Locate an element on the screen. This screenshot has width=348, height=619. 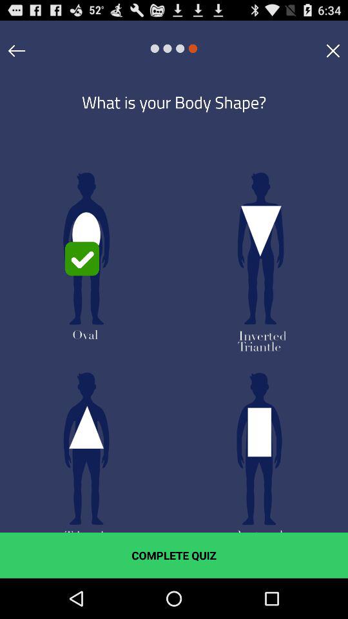
button to cancel is located at coordinates (333, 50).